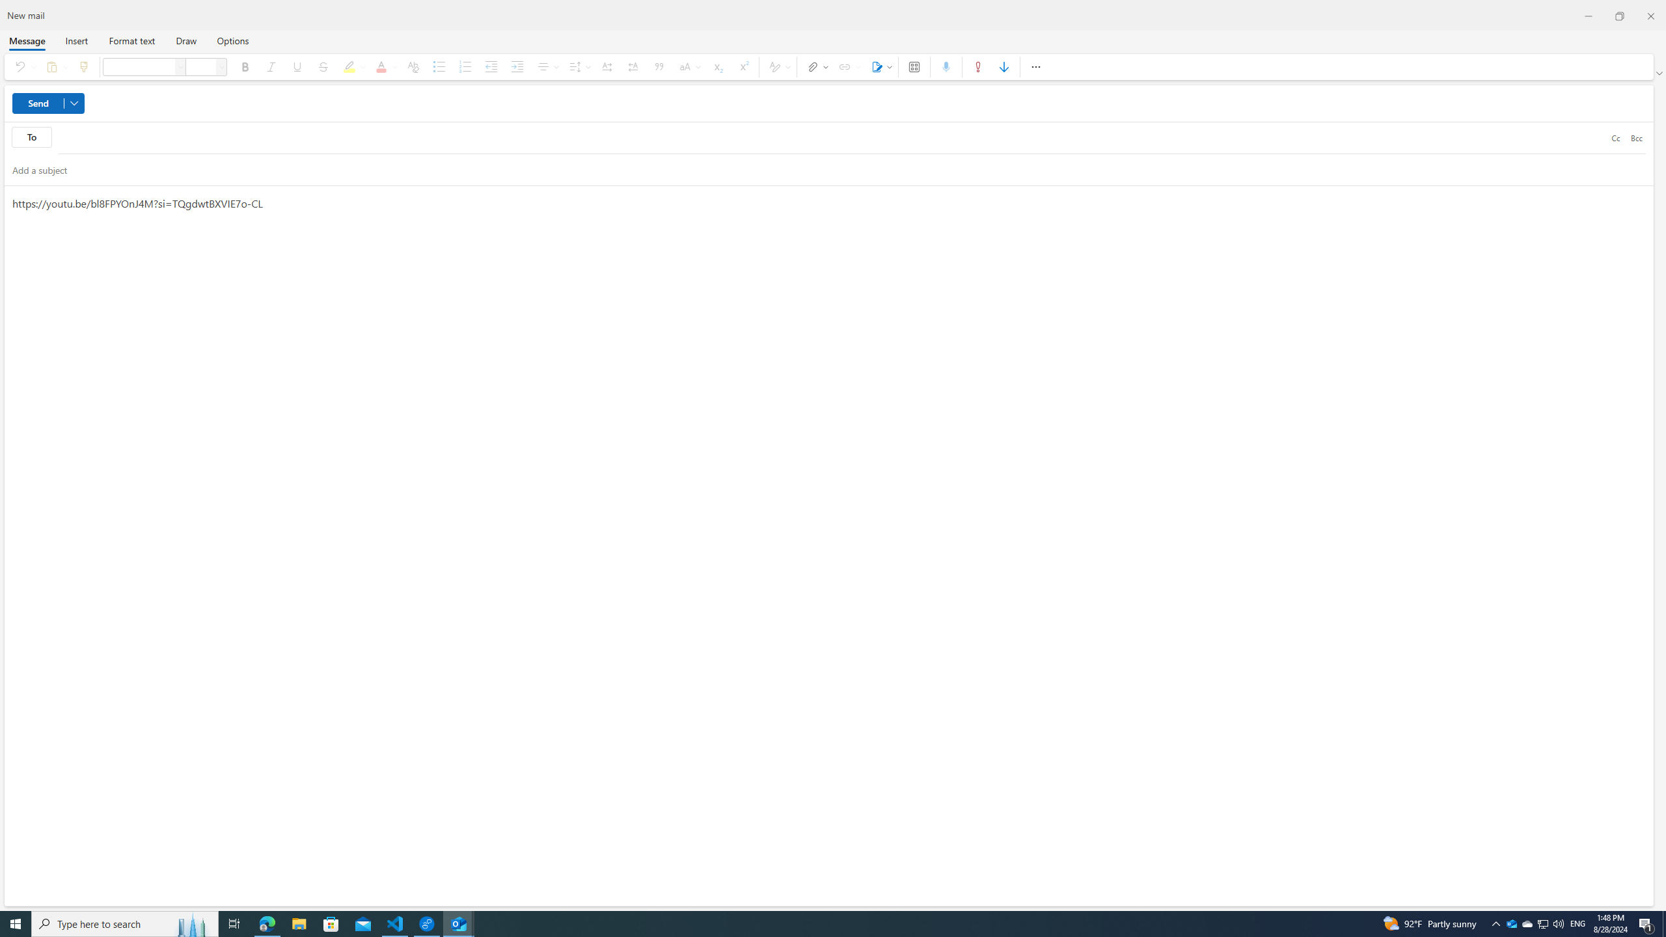  What do you see at coordinates (131, 40) in the screenshot?
I see `Format text` at bounding box center [131, 40].